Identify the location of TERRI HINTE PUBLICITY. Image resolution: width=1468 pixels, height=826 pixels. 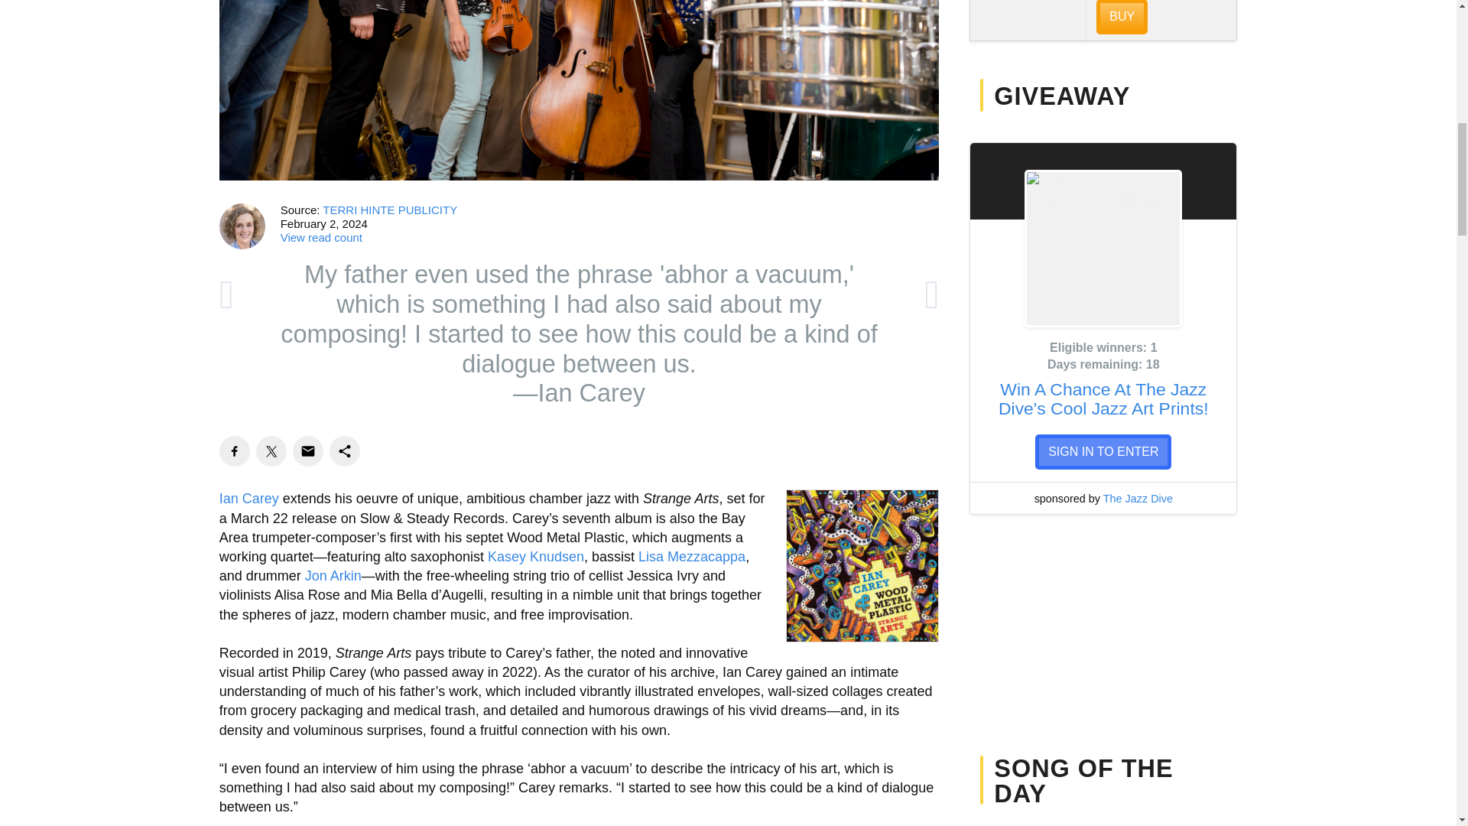
(390, 210).